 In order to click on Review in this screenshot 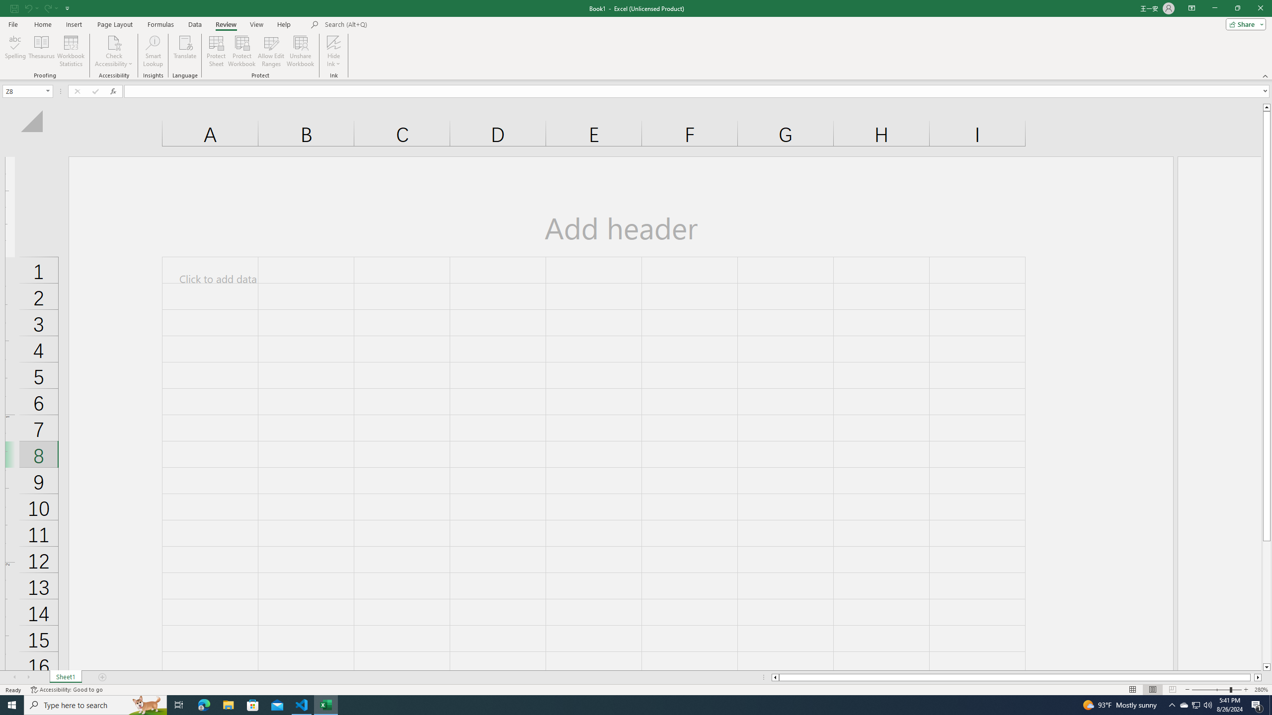, I will do `click(226, 24)`.